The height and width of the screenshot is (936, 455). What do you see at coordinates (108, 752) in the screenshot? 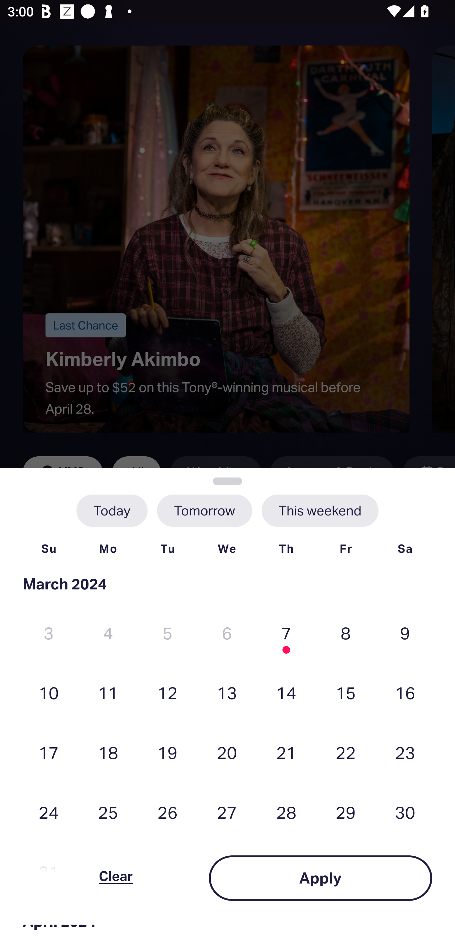
I see `18` at bounding box center [108, 752].